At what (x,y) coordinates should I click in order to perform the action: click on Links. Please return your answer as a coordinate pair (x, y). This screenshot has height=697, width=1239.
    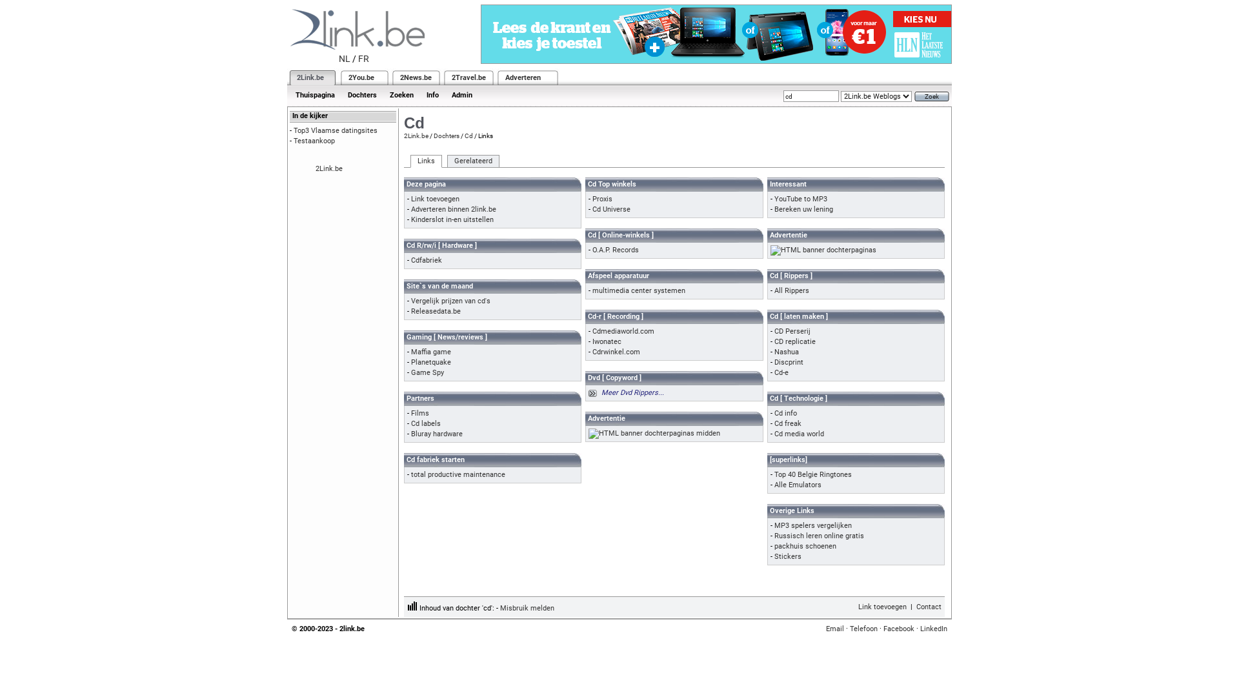
    Looking at the image, I should click on (426, 161).